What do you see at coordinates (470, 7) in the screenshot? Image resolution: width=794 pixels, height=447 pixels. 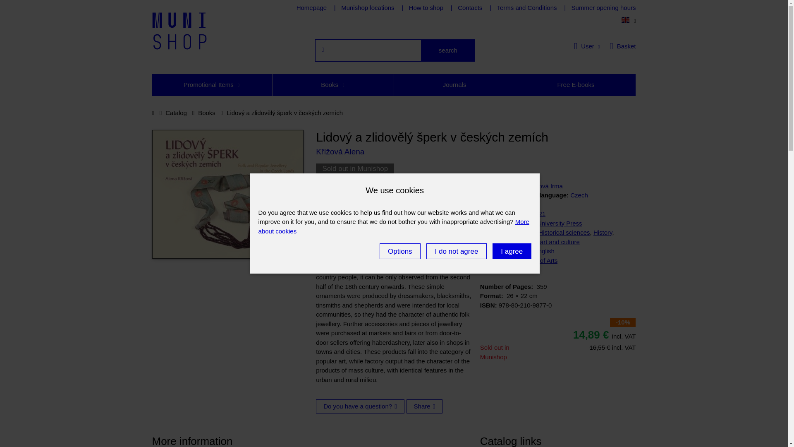 I see `Contacts` at bounding box center [470, 7].